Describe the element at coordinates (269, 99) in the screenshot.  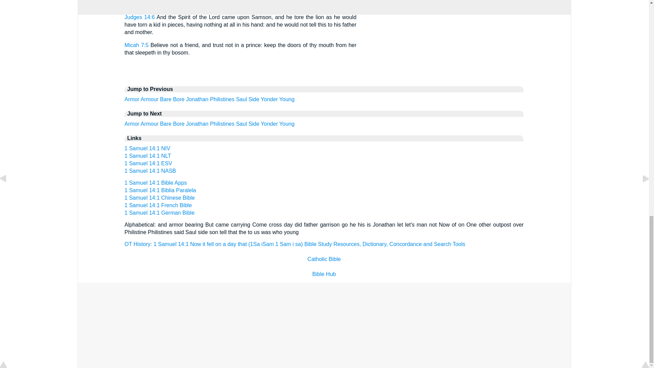
I see `Yonder` at that location.